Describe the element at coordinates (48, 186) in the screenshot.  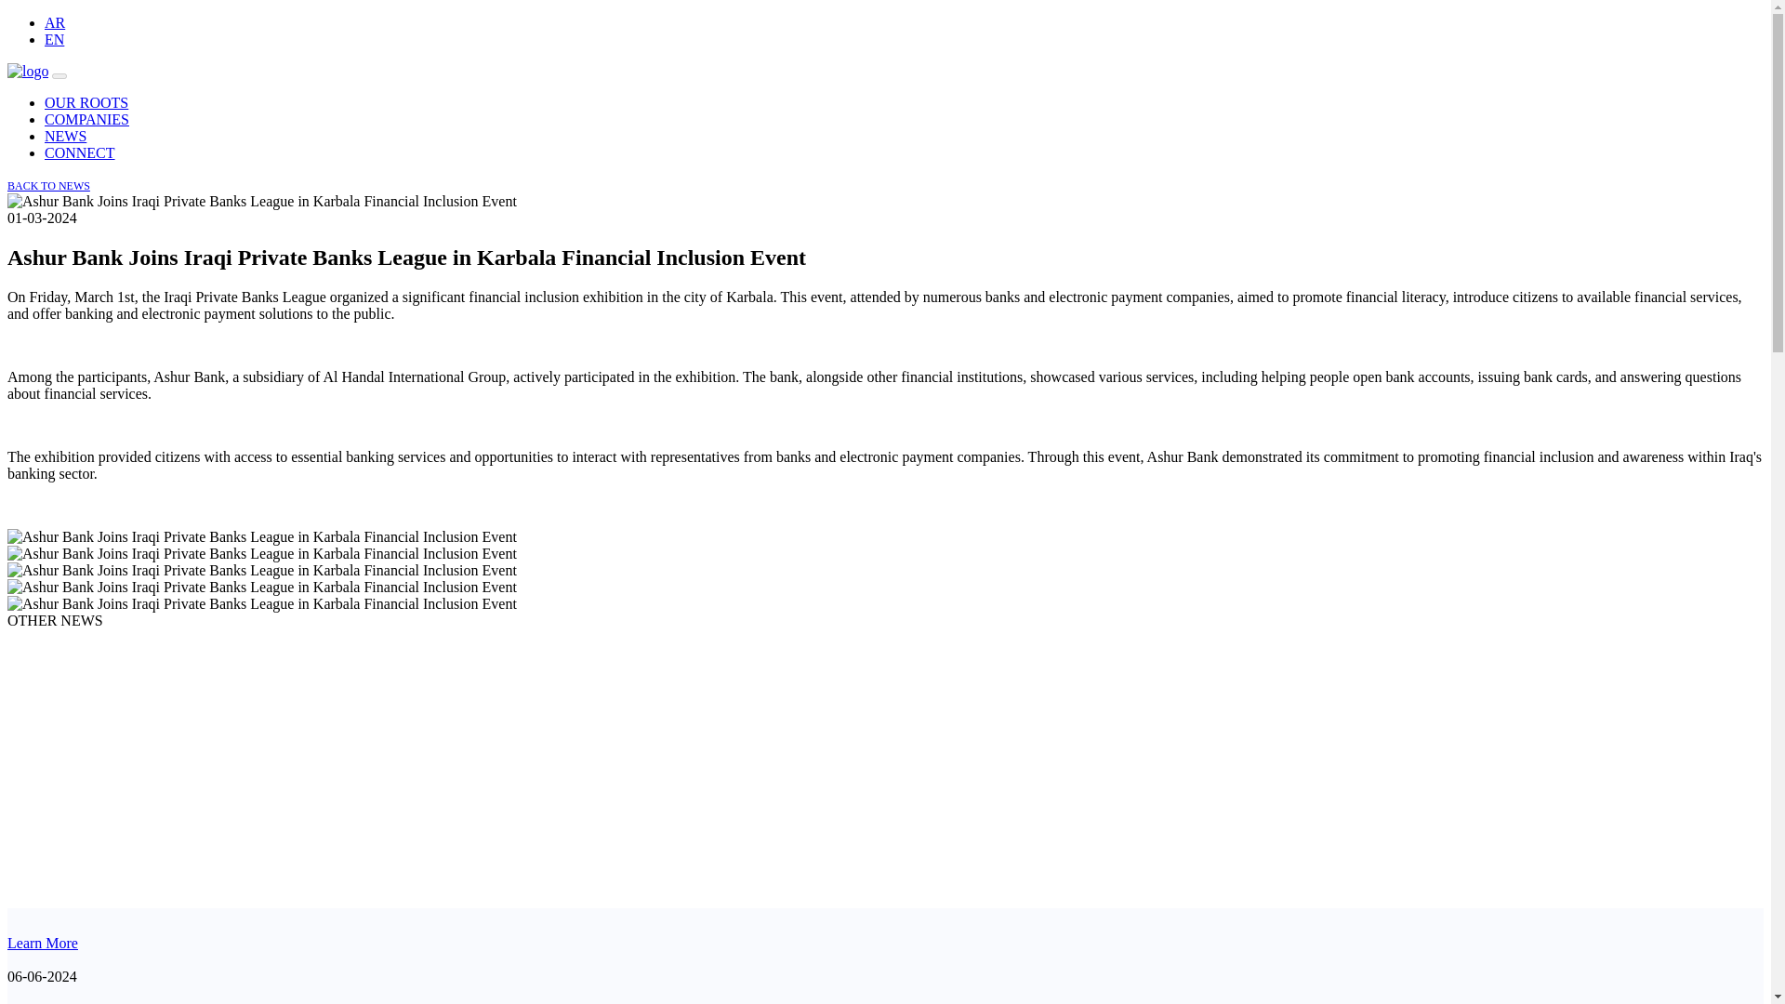
I see `BACK TO NEWS` at that location.